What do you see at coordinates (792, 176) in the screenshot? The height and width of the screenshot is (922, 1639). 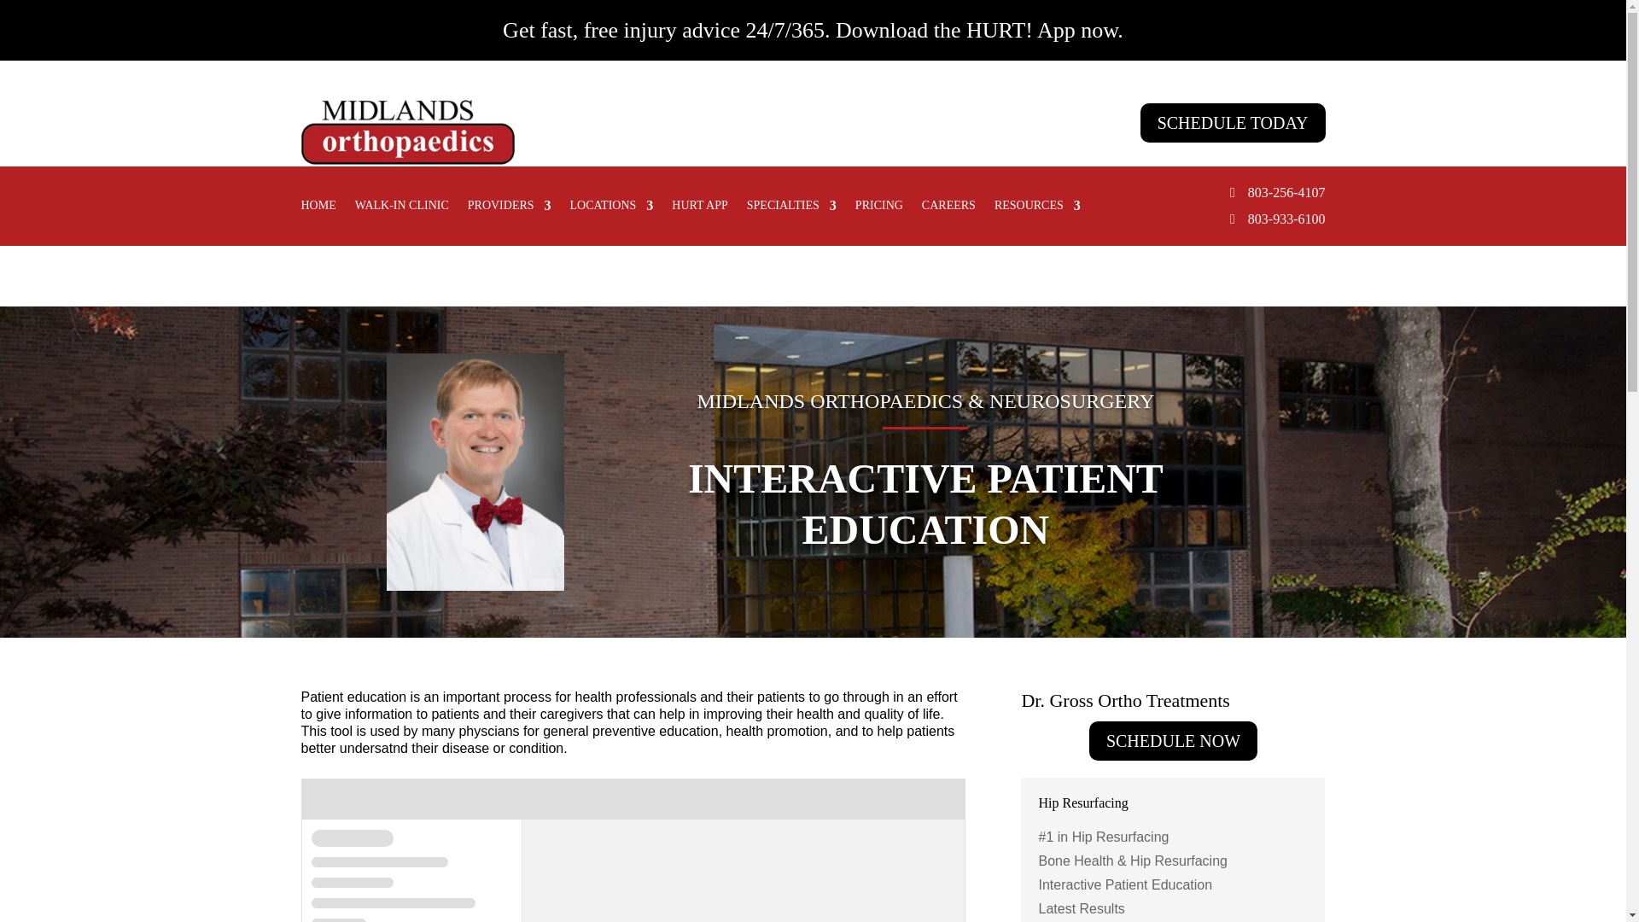 I see `PAY BILL` at bounding box center [792, 176].